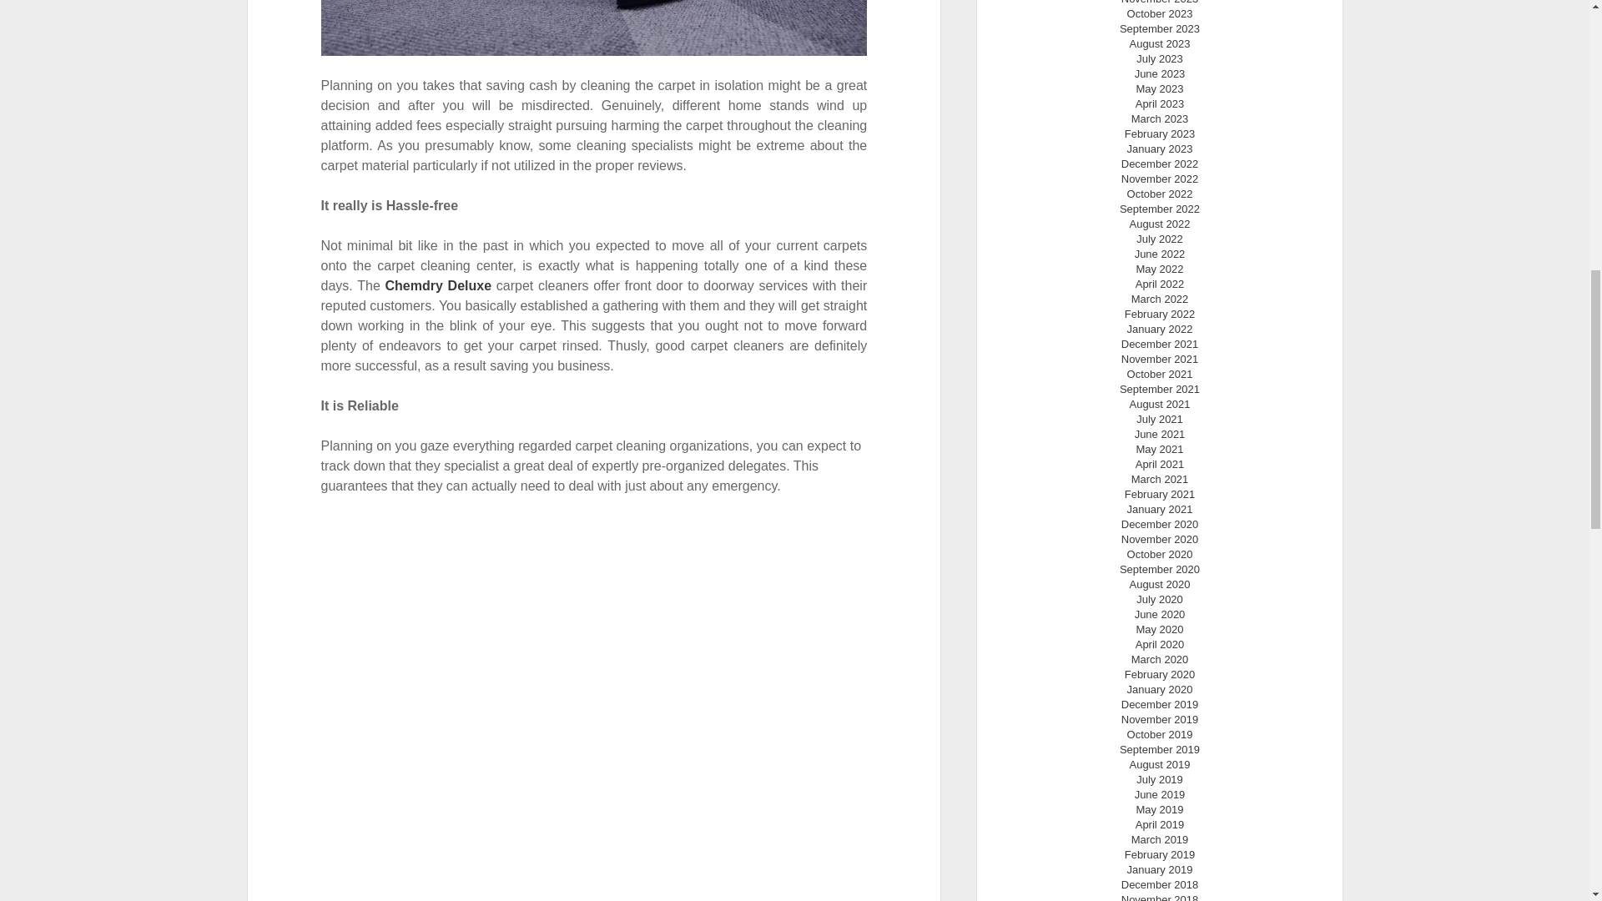  What do you see at coordinates (1160, 28) in the screenshot?
I see `September 2023` at bounding box center [1160, 28].